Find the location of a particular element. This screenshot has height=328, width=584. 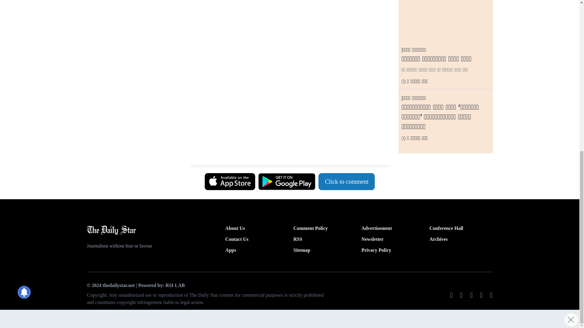

3rd party ad content is located at coordinates (134, 90).